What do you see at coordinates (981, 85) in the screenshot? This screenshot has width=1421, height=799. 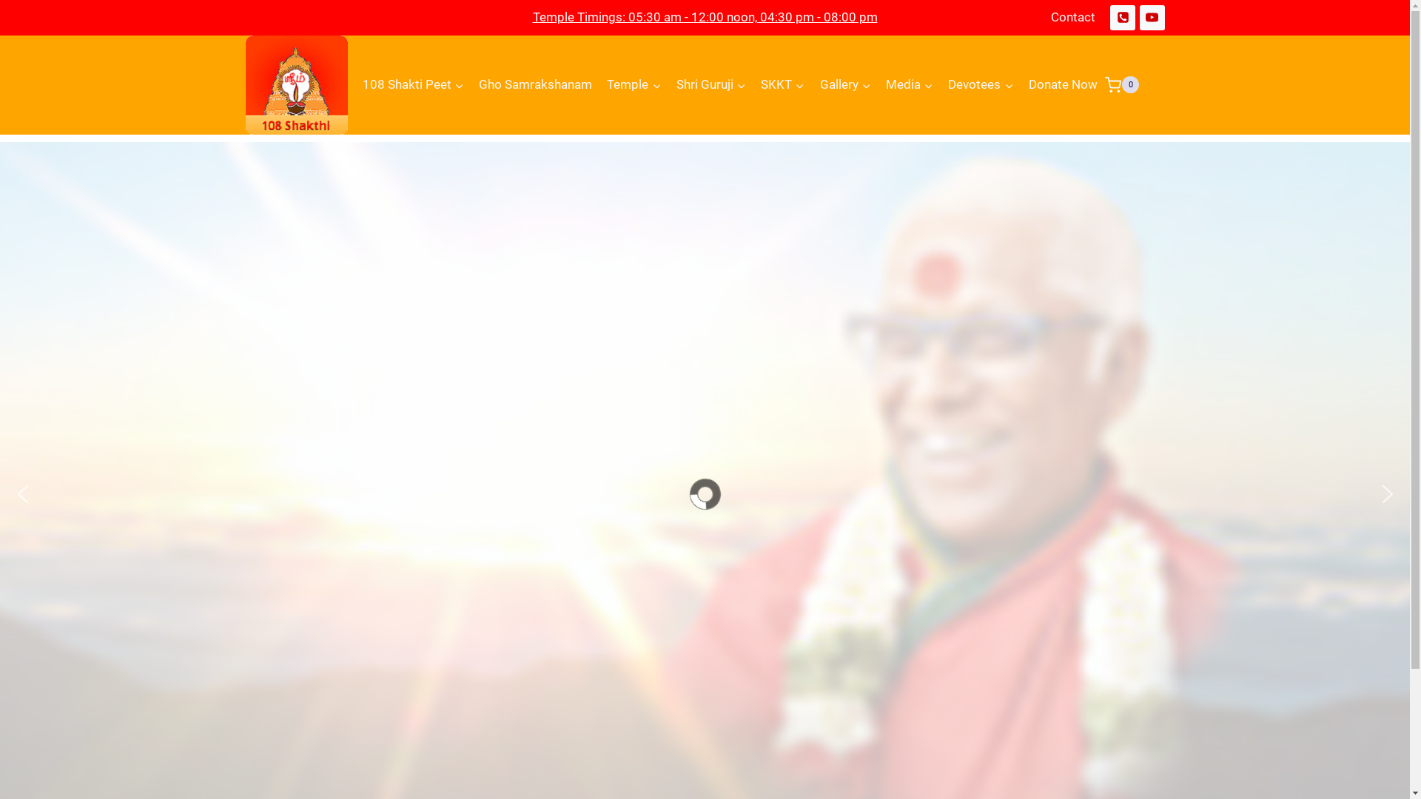 I see `Devotees` at bounding box center [981, 85].